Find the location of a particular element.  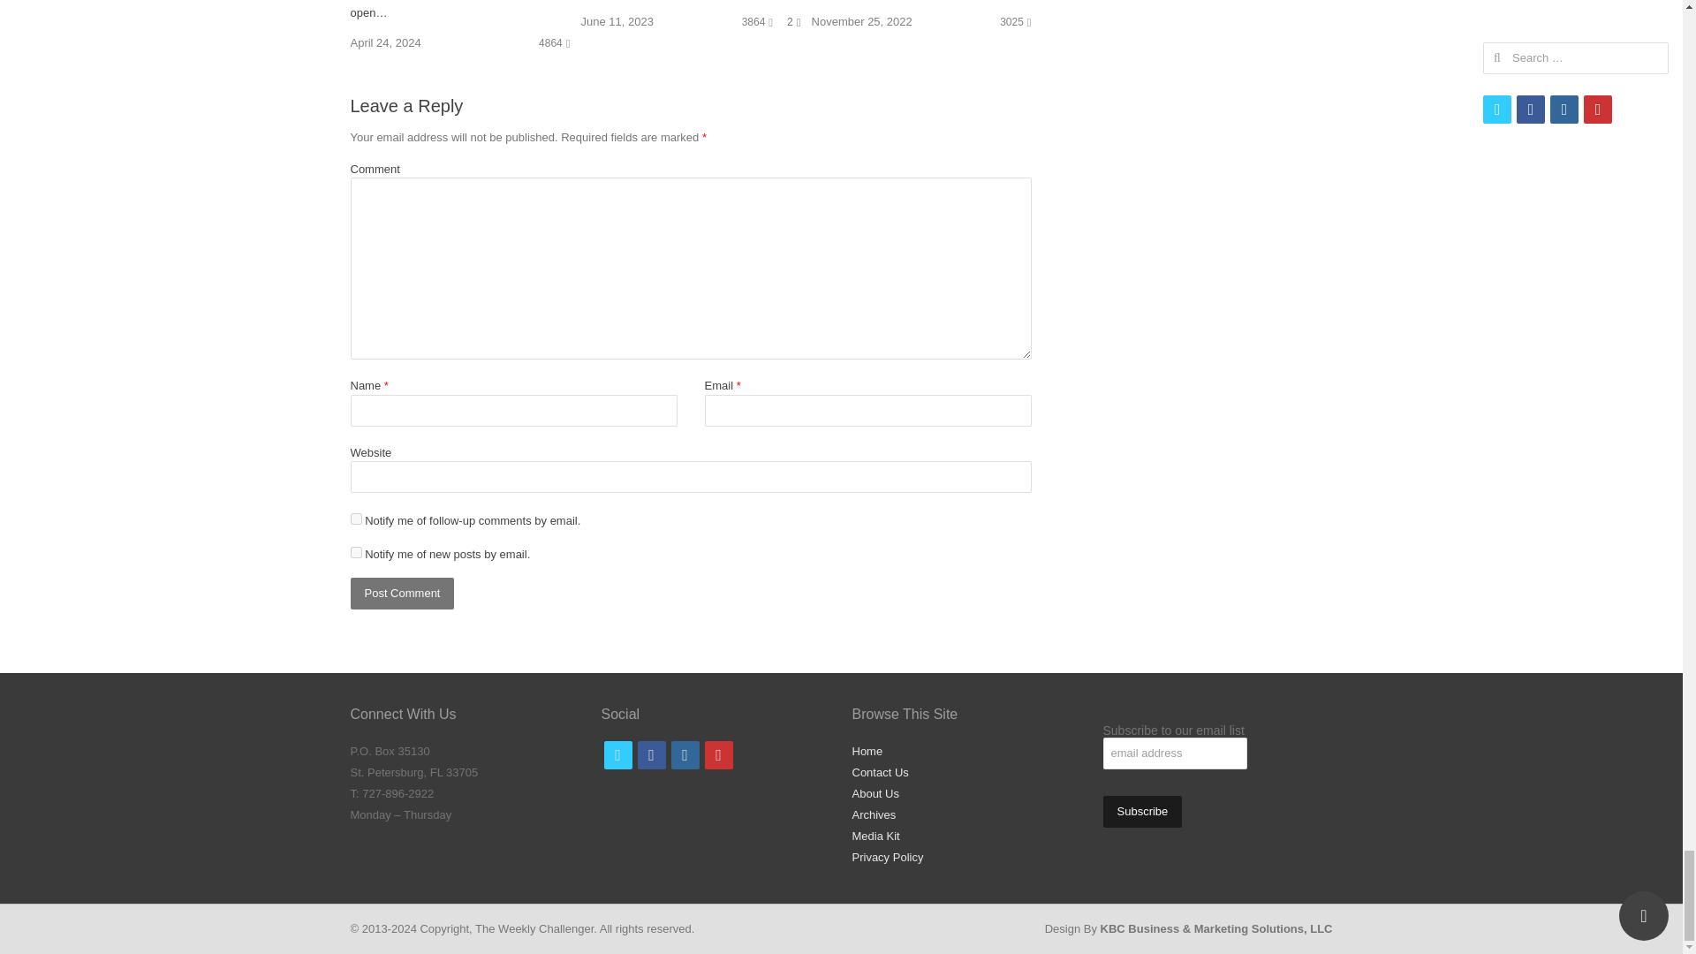

Subscribe is located at coordinates (1142, 811).